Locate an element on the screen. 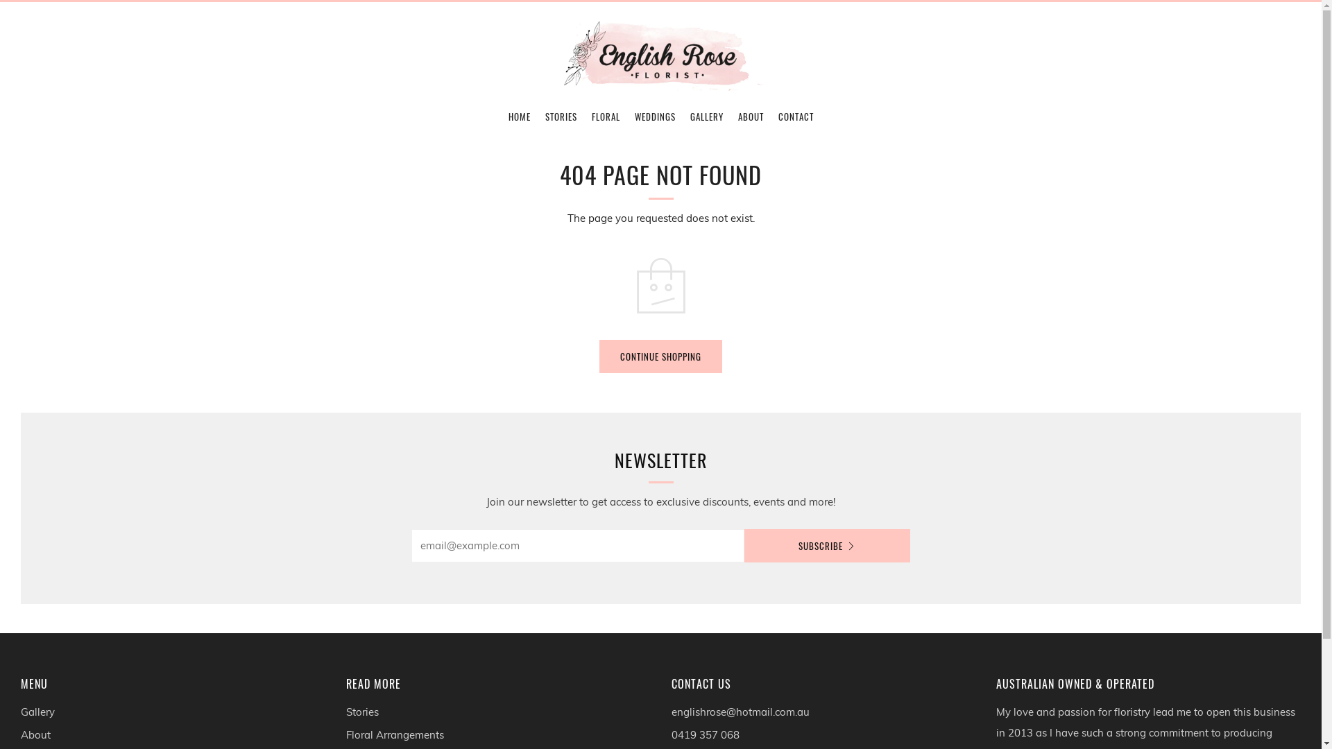  FLORAL is located at coordinates (605, 117).